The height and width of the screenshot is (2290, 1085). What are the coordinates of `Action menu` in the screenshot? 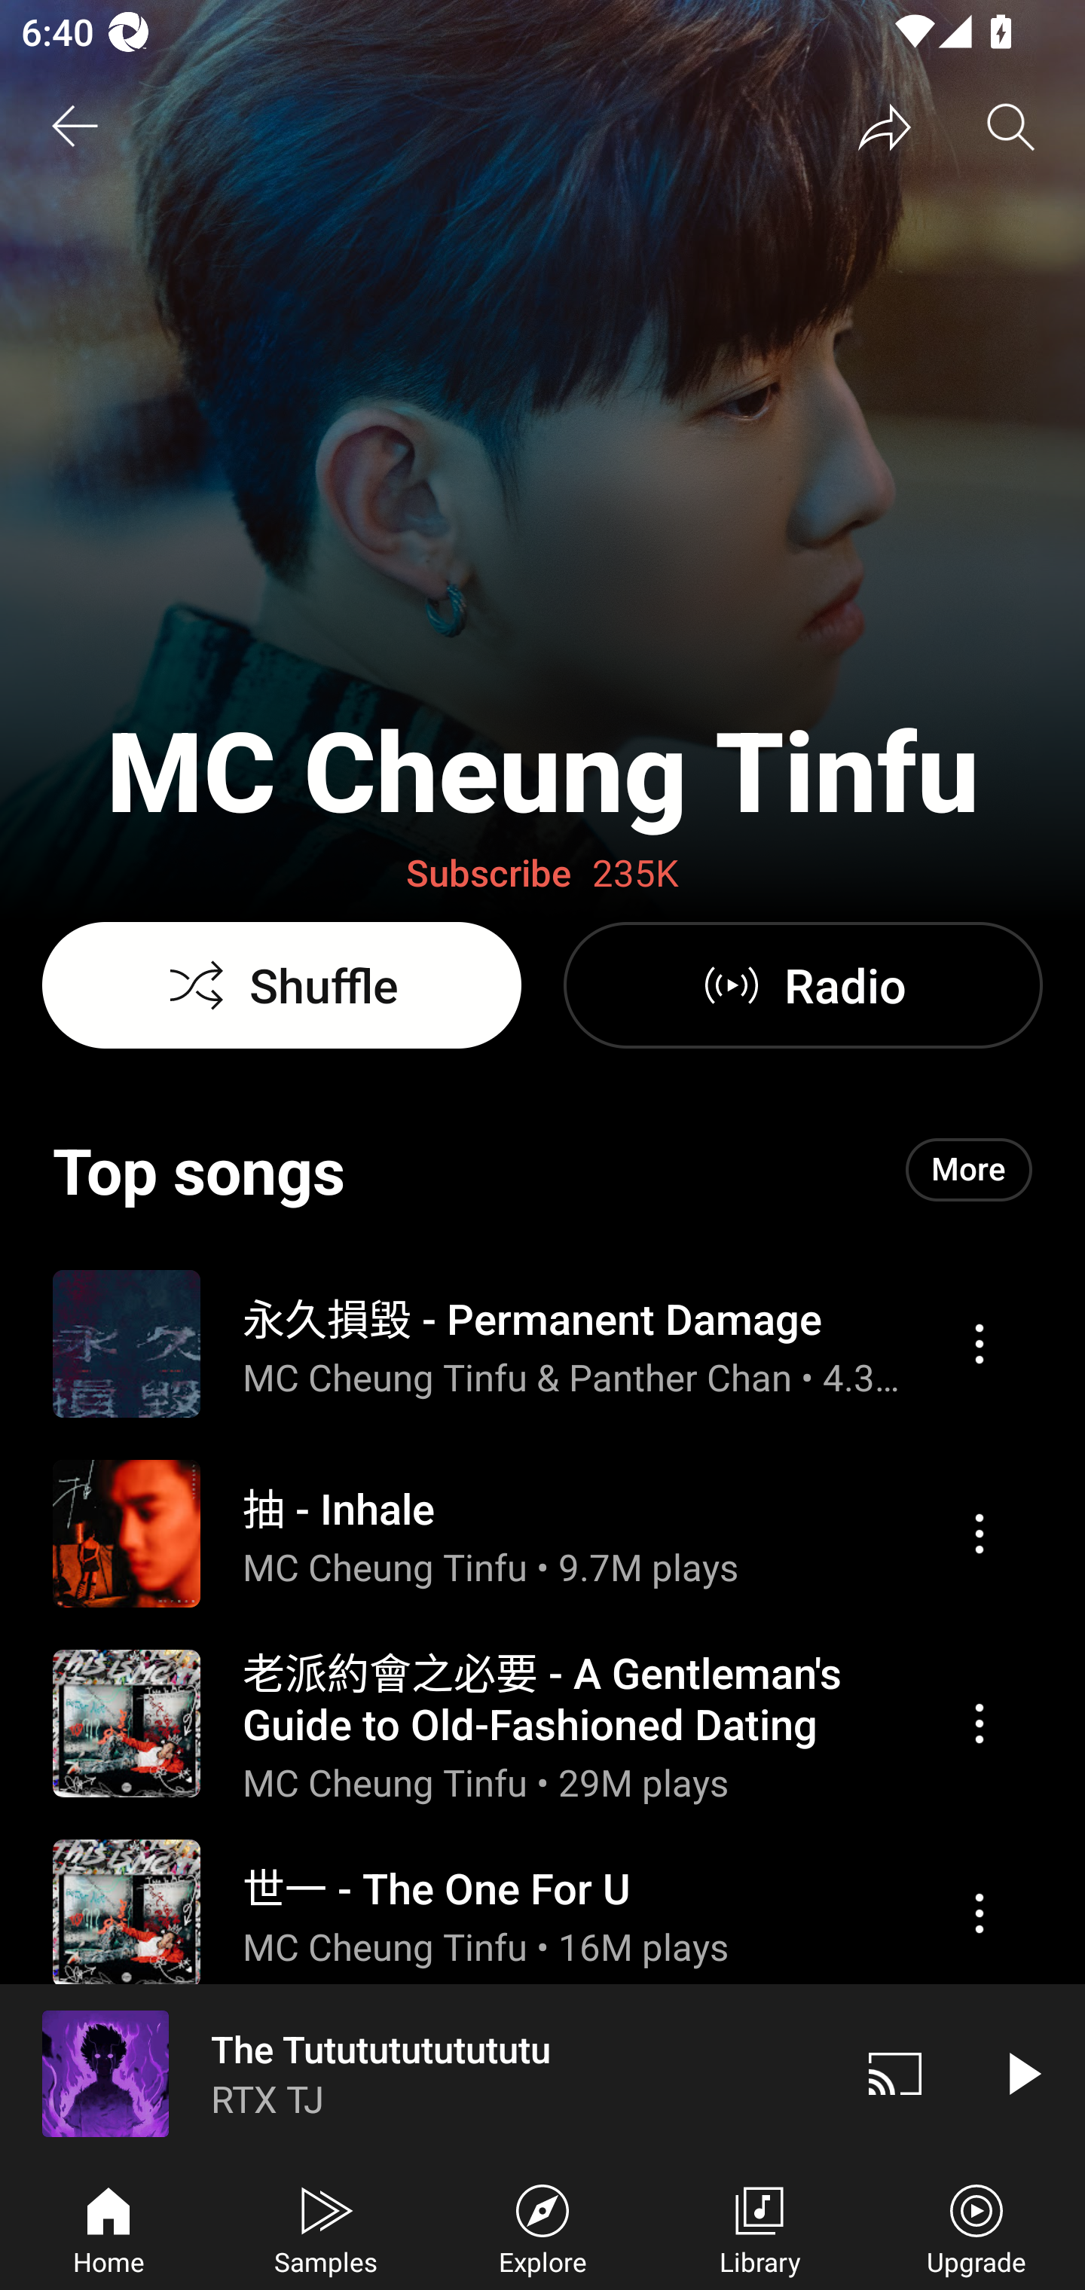 It's located at (979, 1344).